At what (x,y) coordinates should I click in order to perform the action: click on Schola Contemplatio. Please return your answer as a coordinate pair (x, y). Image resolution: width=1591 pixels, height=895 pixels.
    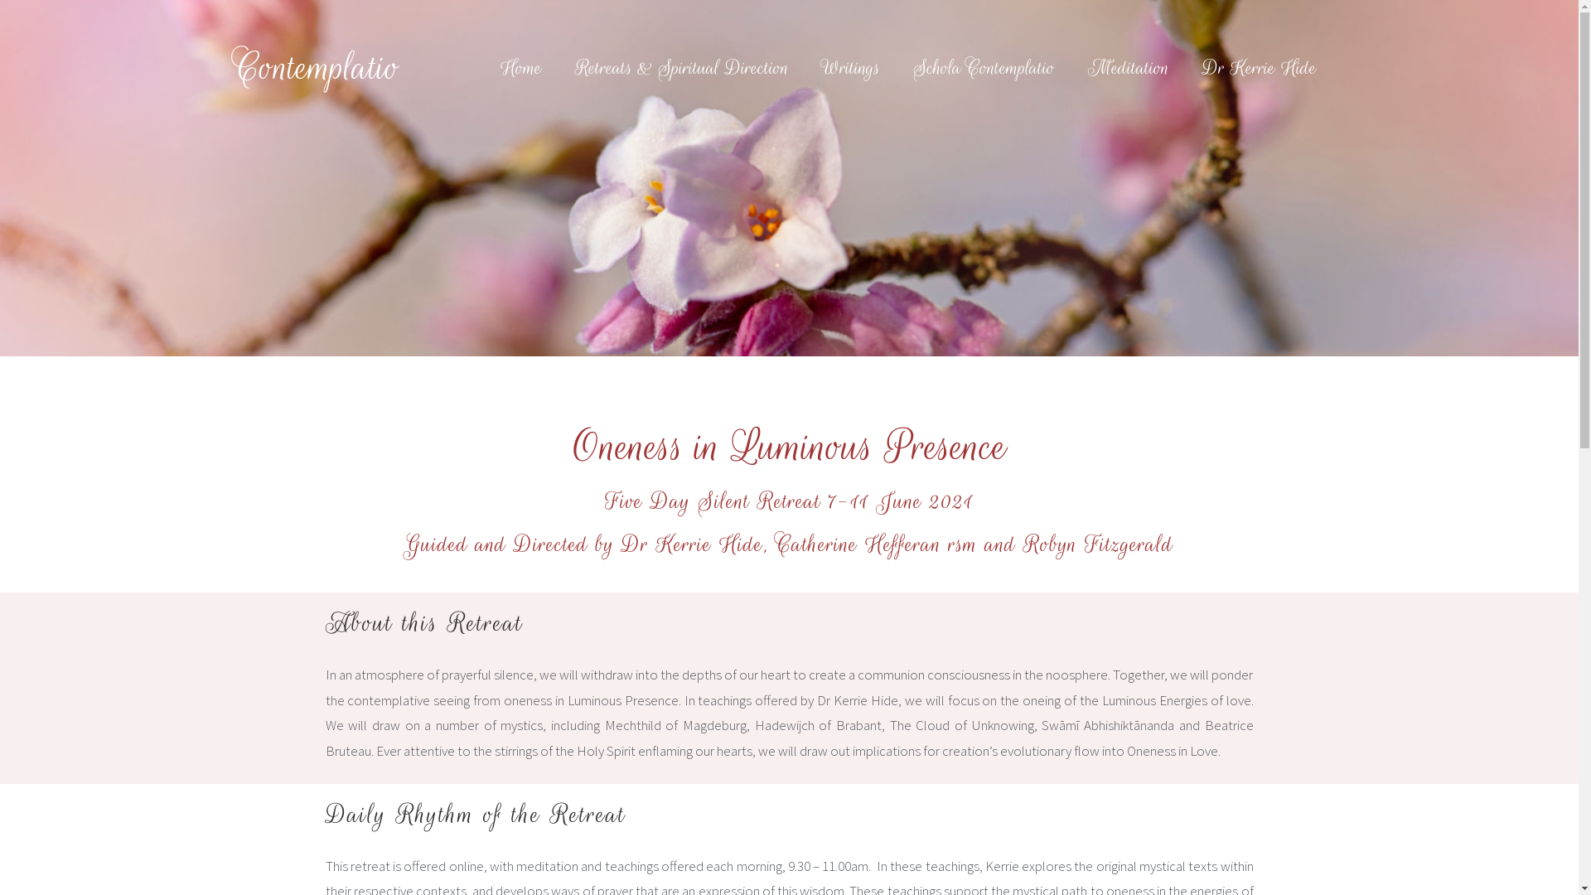
    Looking at the image, I should click on (984, 67).